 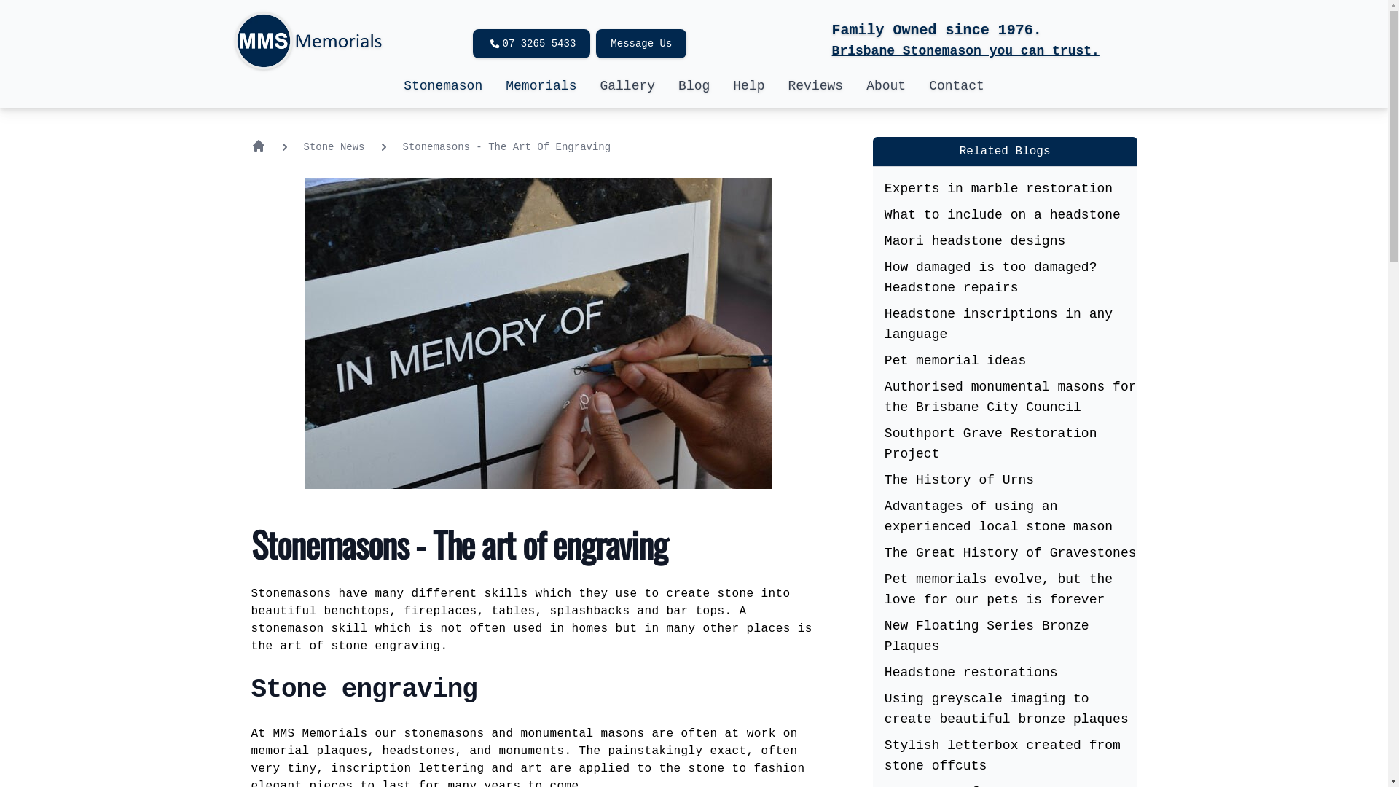 What do you see at coordinates (998, 517) in the screenshot?
I see `Advantages of using an experienced local stone mason` at bounding box center [998, 517].